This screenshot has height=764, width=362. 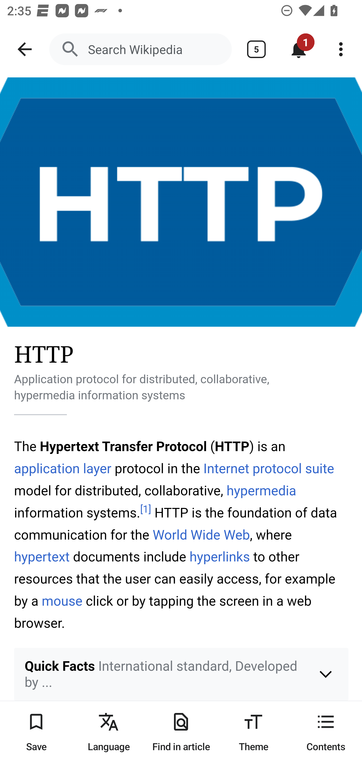 What do you see at coordinates (36, 732) in the screenshot?
I see `Save` at bounding box center [36, 732].